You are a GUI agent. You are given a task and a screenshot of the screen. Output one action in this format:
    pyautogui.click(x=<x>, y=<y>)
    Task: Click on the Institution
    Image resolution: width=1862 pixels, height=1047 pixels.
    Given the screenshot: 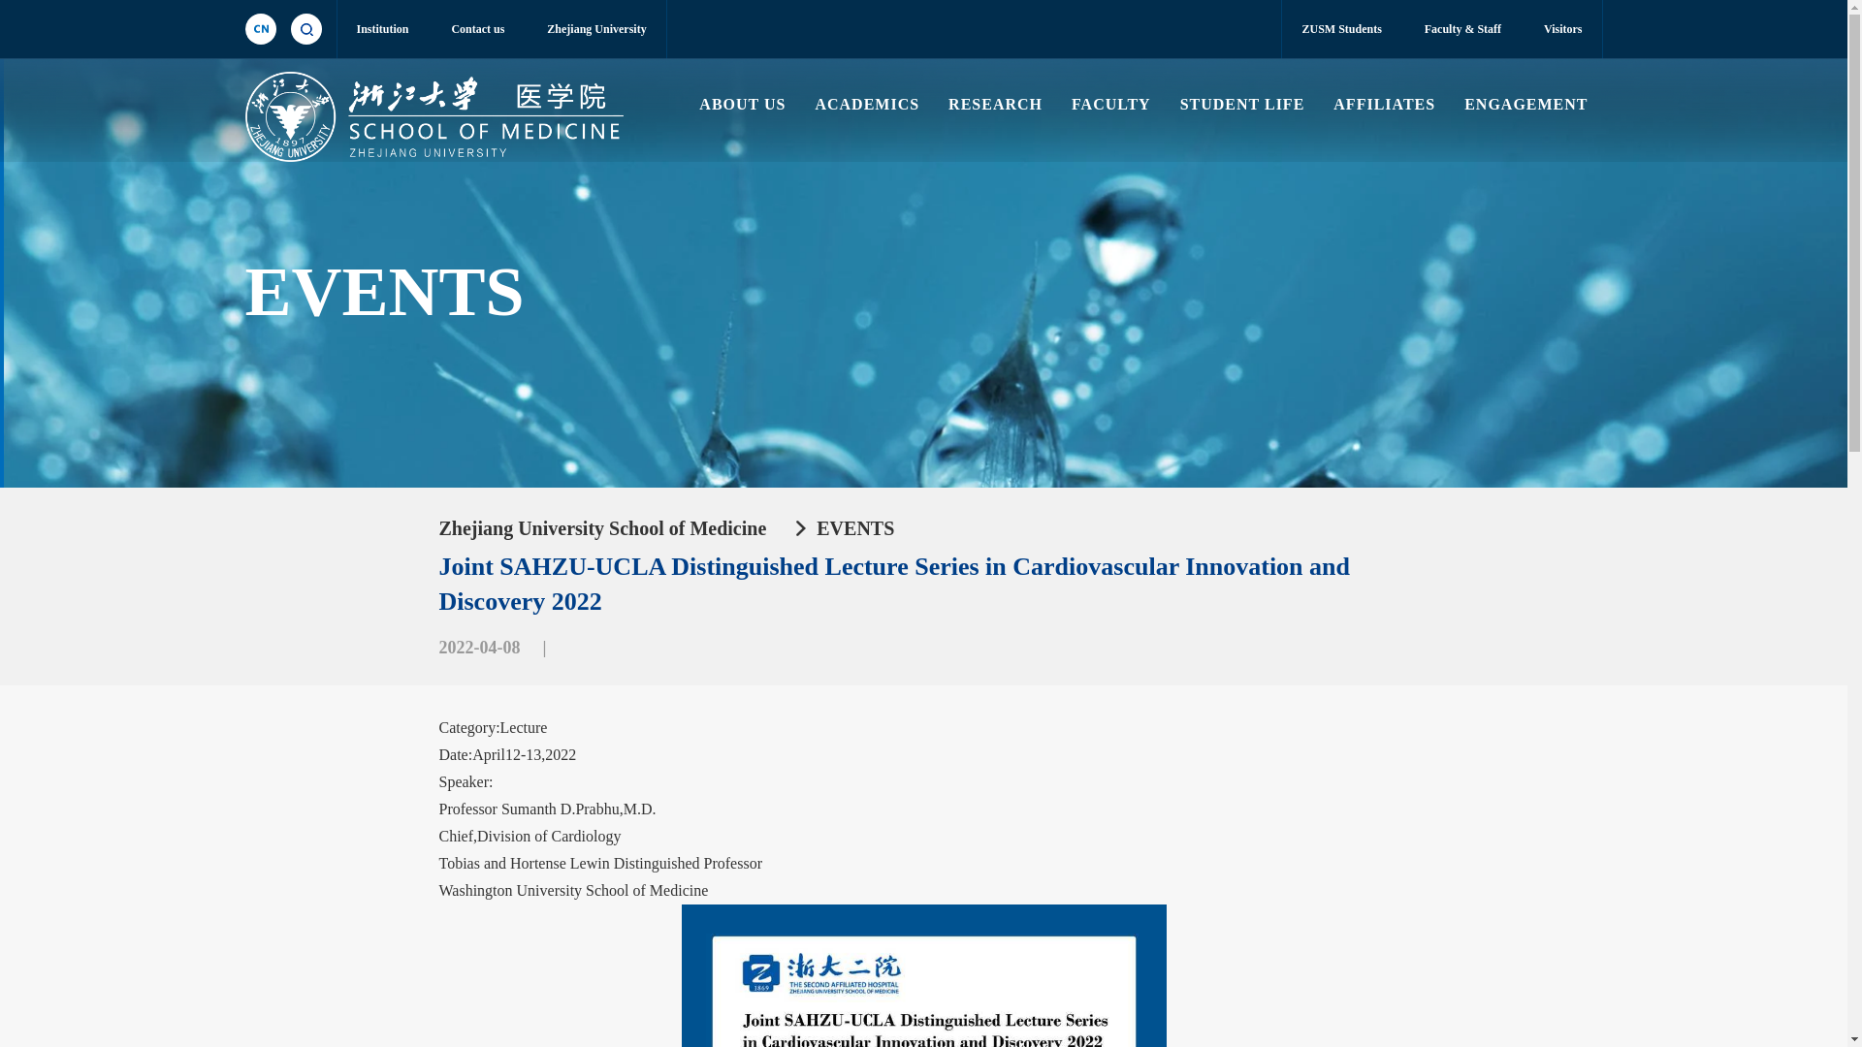 What is the action you would take?
    pyautogui.click(x=383, y=29)
    